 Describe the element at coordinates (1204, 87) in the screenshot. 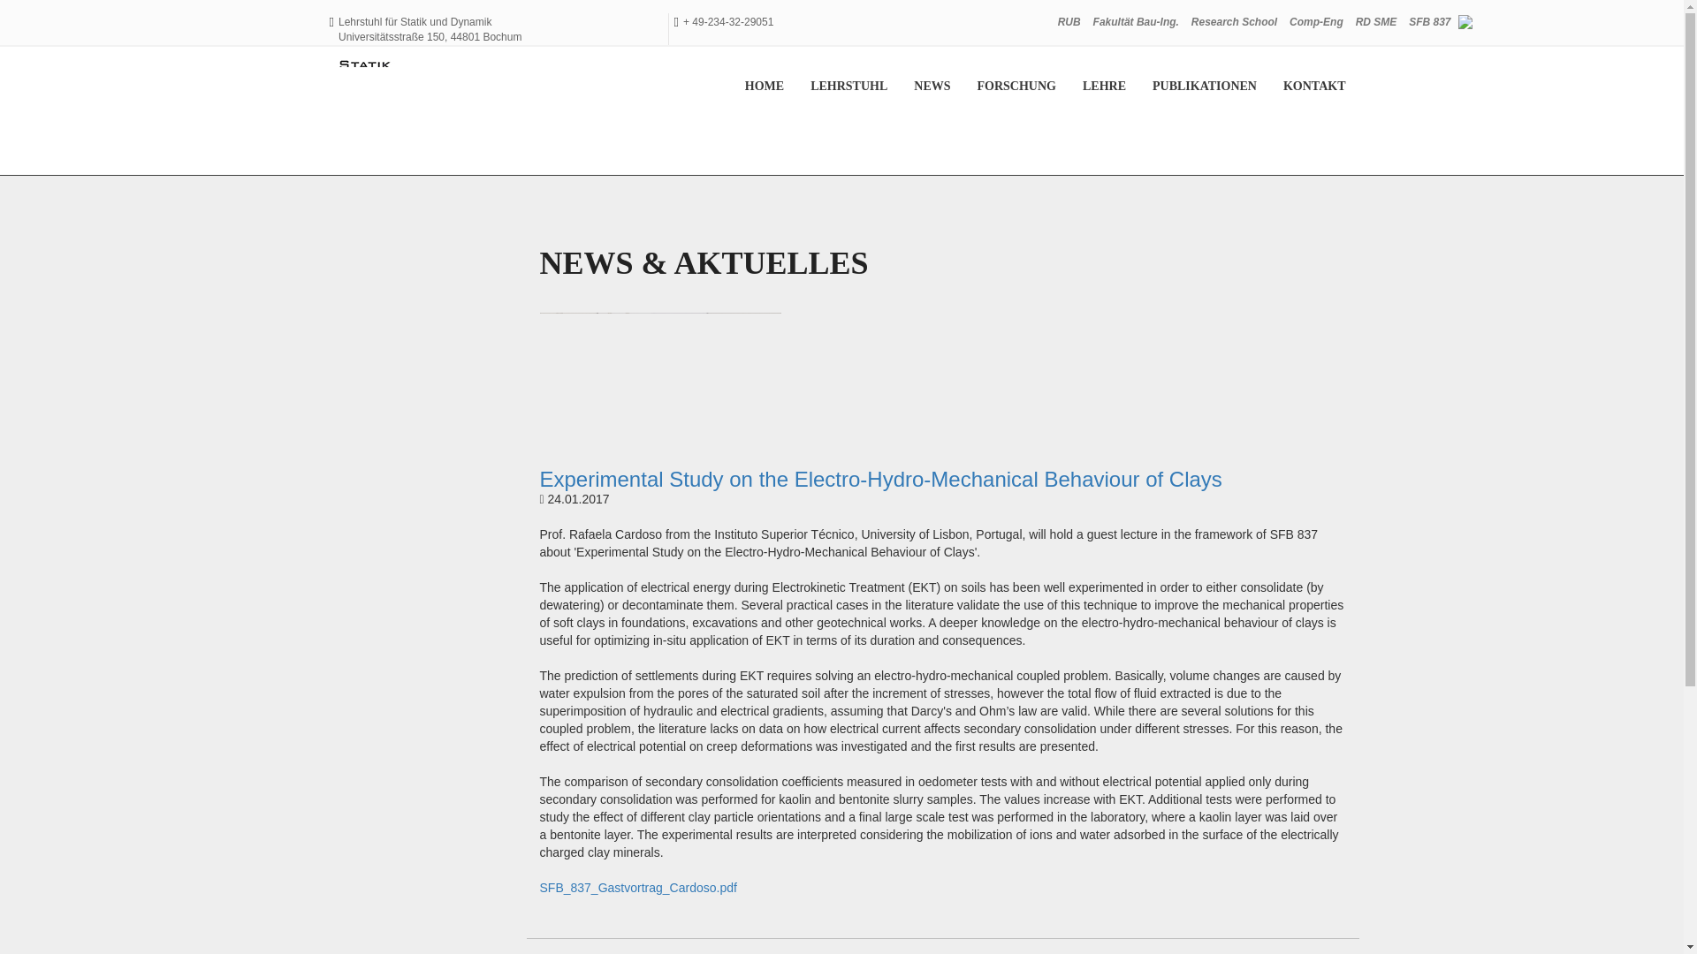

I see `PUBLIKATIONEN` at that location.